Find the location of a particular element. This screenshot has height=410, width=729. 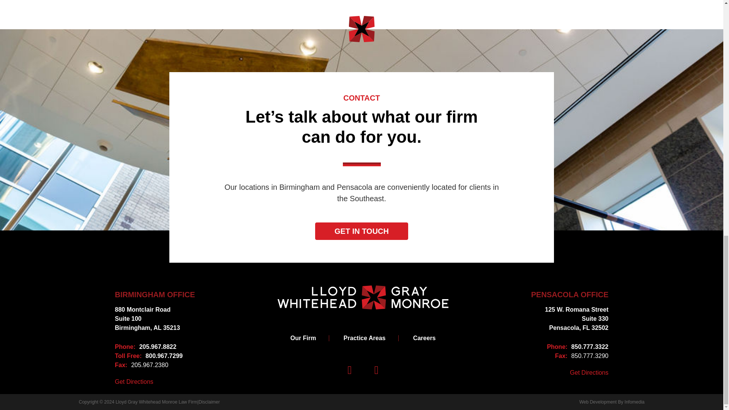

Careers is located at coordinates (424, 338).